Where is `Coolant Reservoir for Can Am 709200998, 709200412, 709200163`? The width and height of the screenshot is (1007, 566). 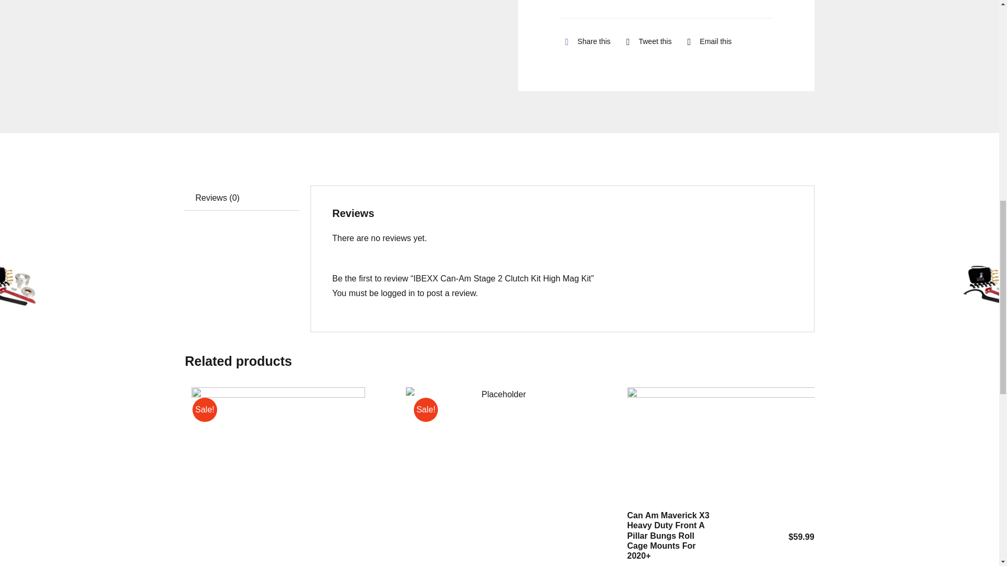
Coolant Reservoir for Can Am 709200998, 709200412, 709200163 is located at coordinates (278, 476).